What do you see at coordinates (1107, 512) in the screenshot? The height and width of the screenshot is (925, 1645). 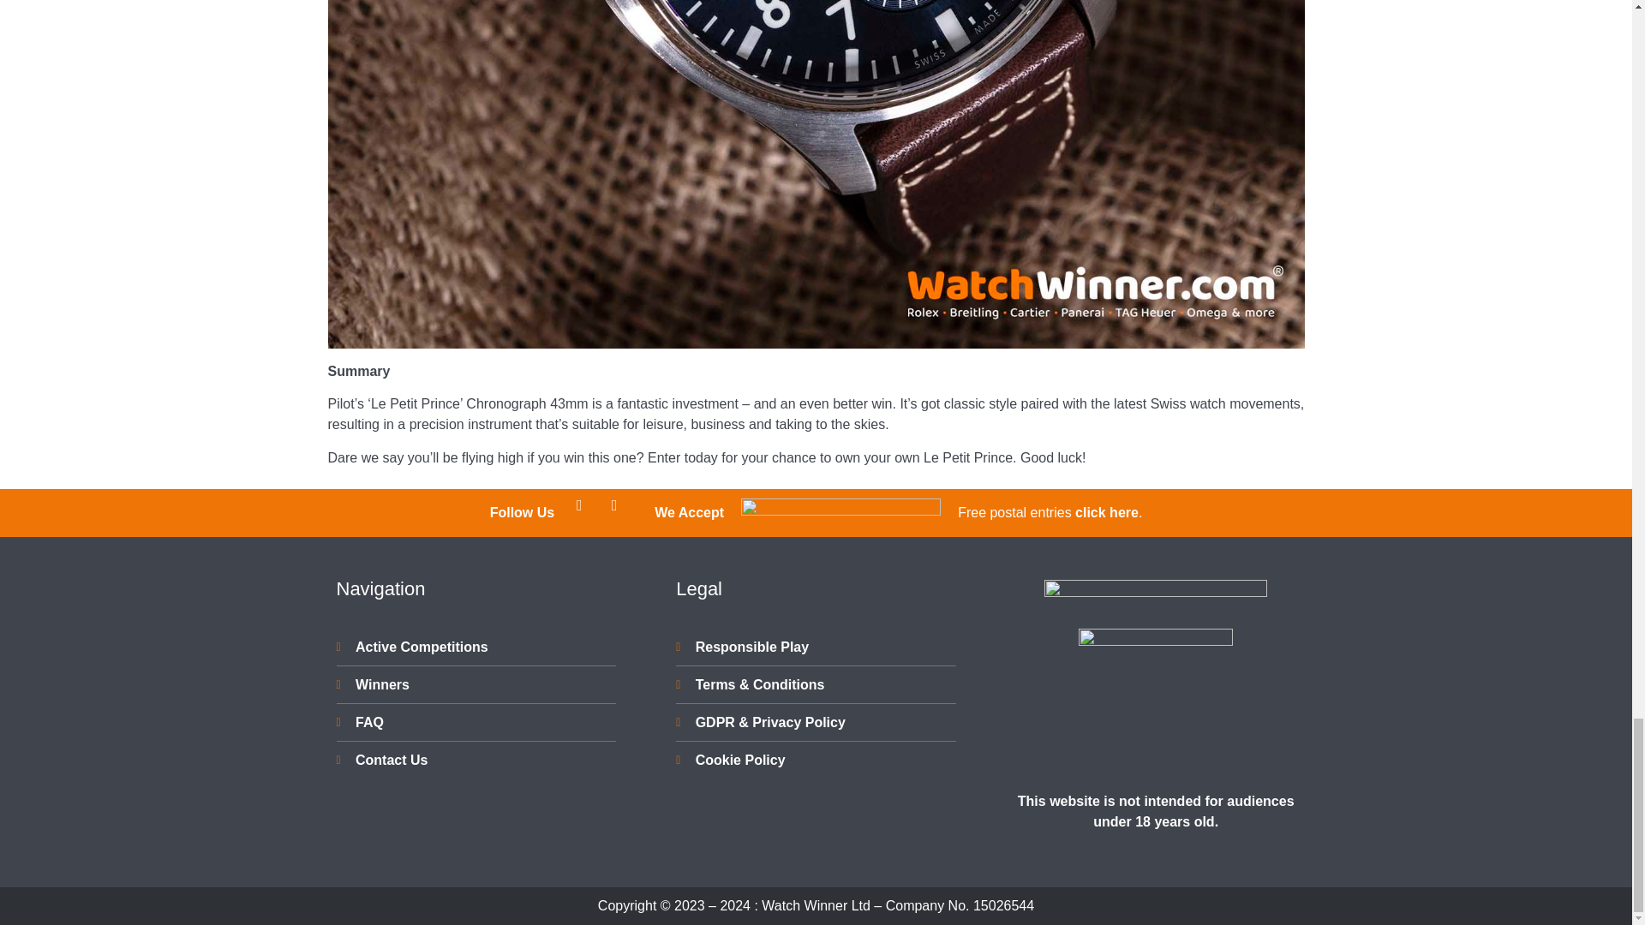 I see `click here` at bounding box center [1107, 512].